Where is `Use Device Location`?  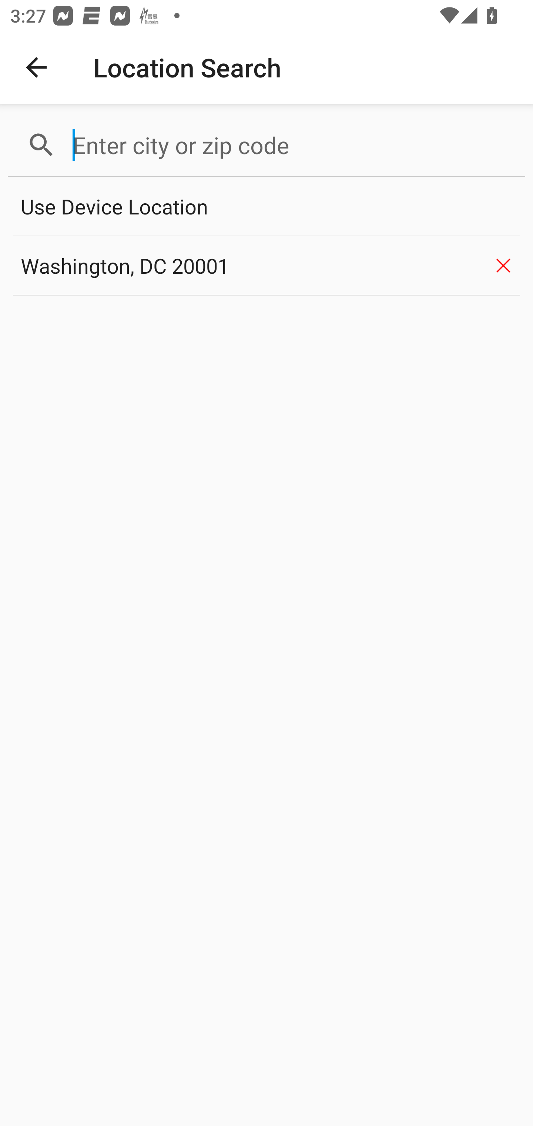
Use Device Location is located at coordinates (266, 207).